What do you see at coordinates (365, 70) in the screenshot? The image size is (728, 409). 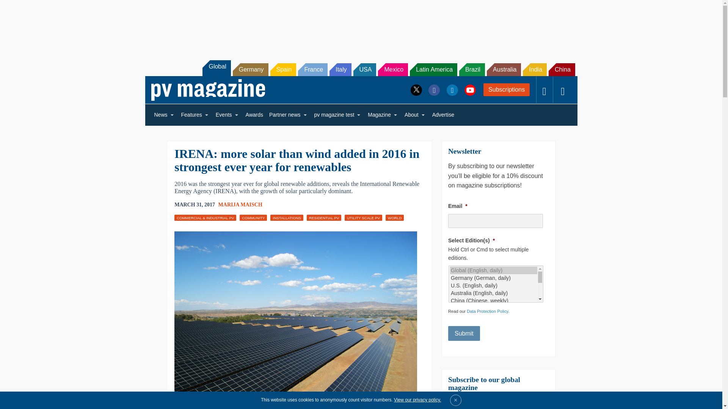 I see `USA` at bounding box center [365, 70].